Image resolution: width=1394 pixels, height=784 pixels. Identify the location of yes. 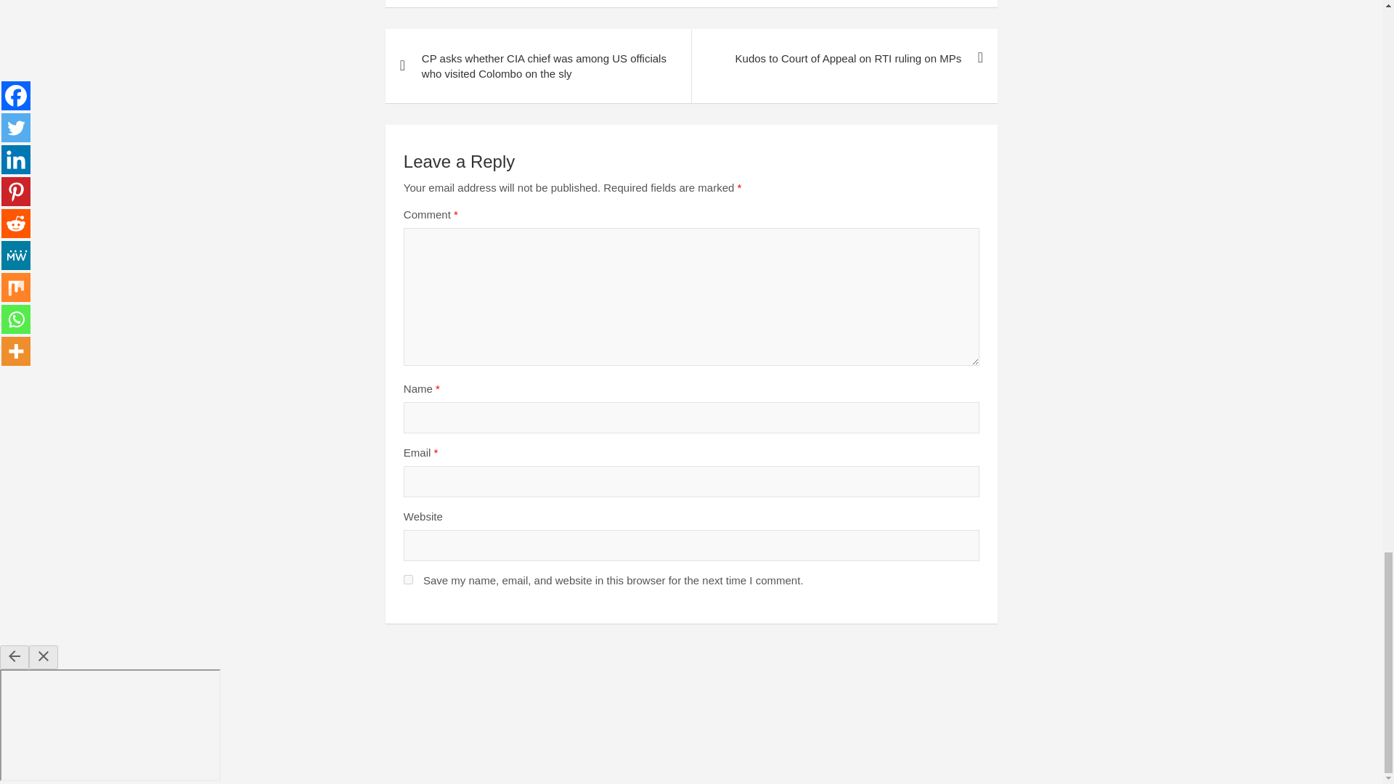
(408, 579).